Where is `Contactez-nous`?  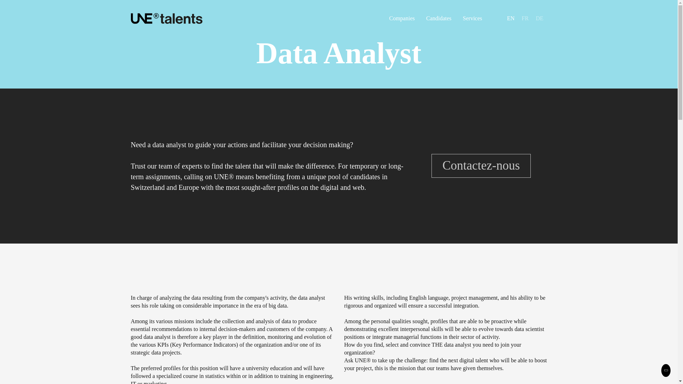
Contactez-nous is located at coordinates (481, 166).